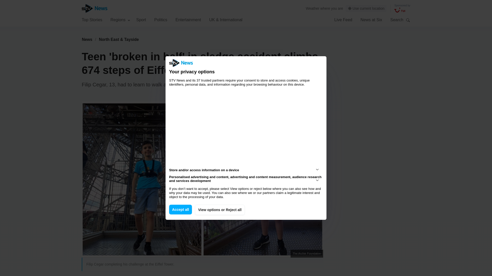  Describe the element at coordinates (408, 20) in the screenshot. I see `Search` at that location.